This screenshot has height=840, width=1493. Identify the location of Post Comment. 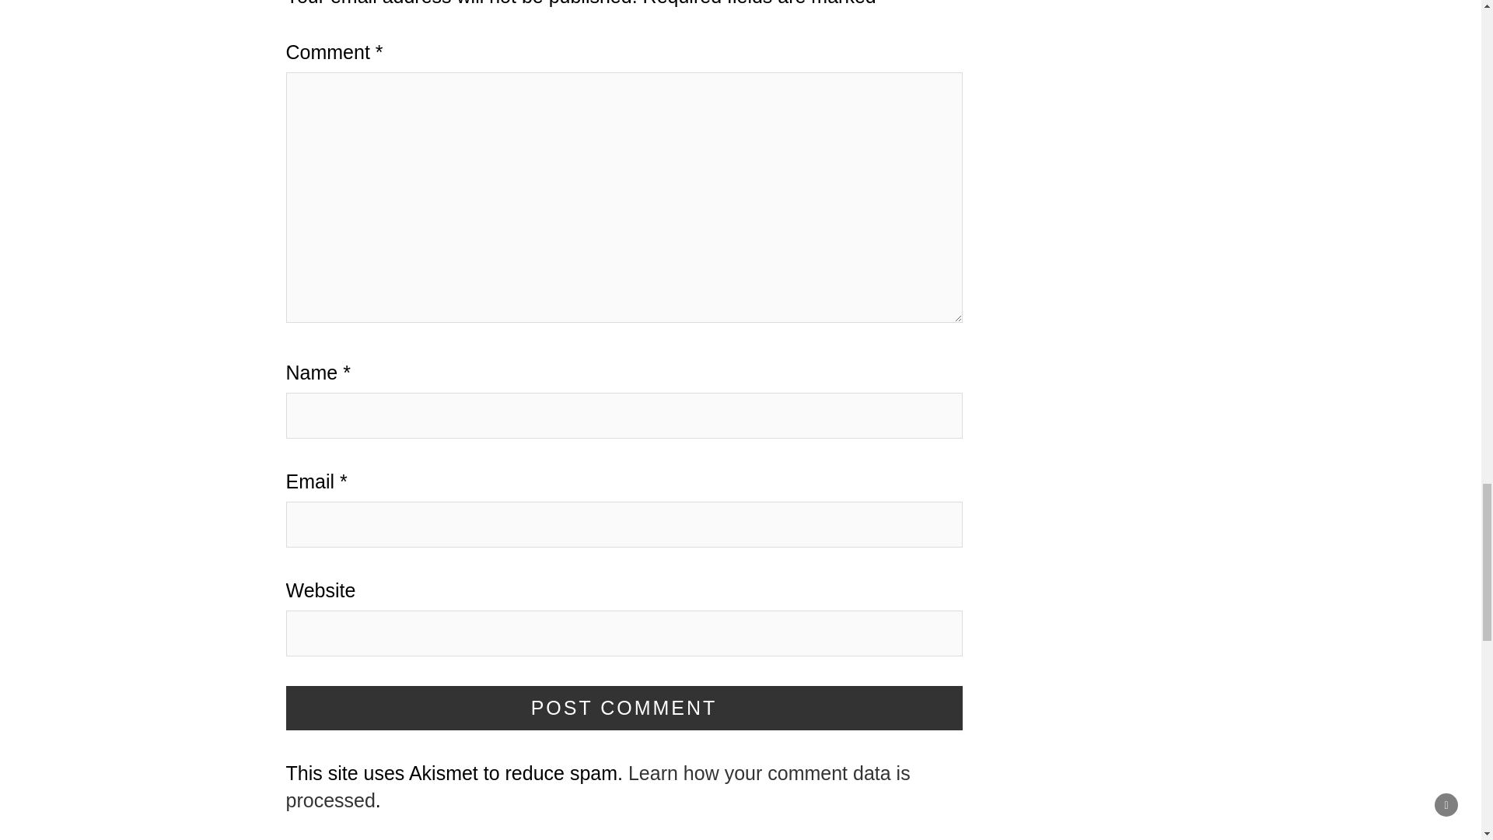
(624, 708).